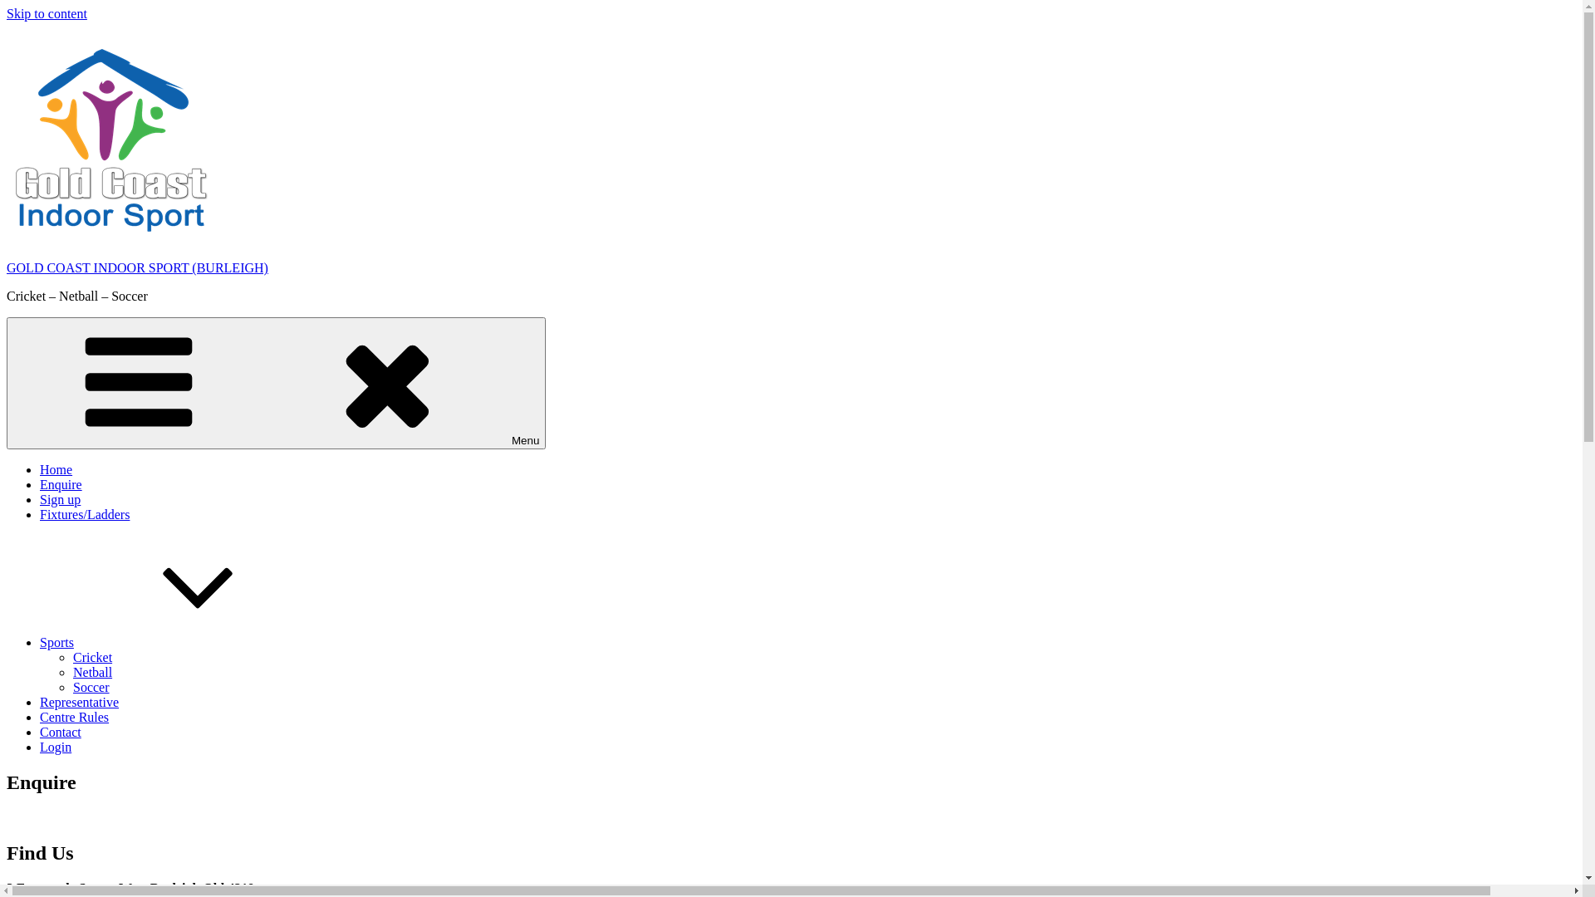  What do you see at coordinates (75, 718) in the screenshot?
I see `Centre Rules` at bounding box center [75, 718].